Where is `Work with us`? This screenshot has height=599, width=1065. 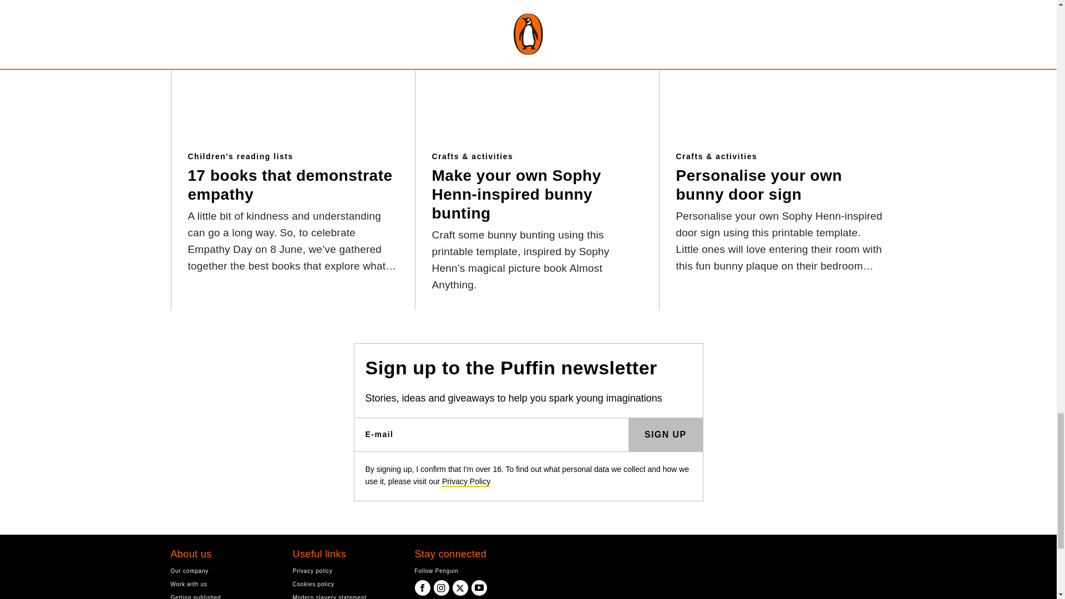 Work with us is located at coordinates (223, 584).